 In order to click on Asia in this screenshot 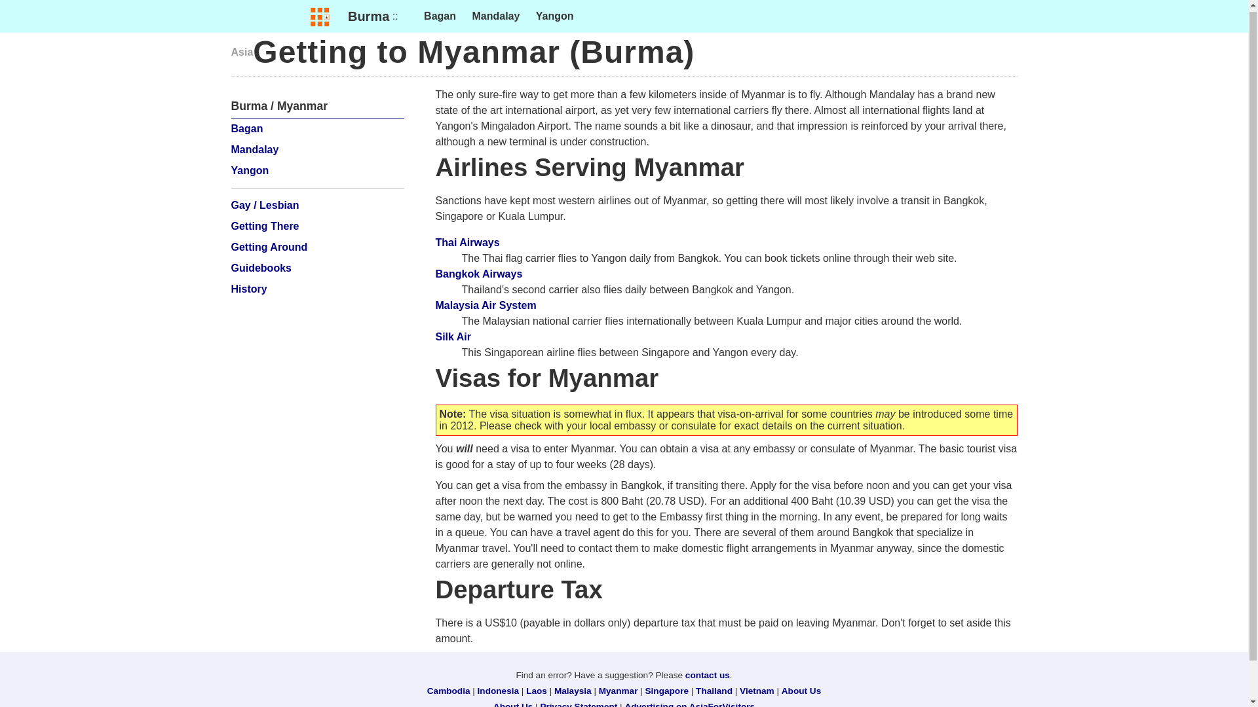, I will do `click(241, 52)`.